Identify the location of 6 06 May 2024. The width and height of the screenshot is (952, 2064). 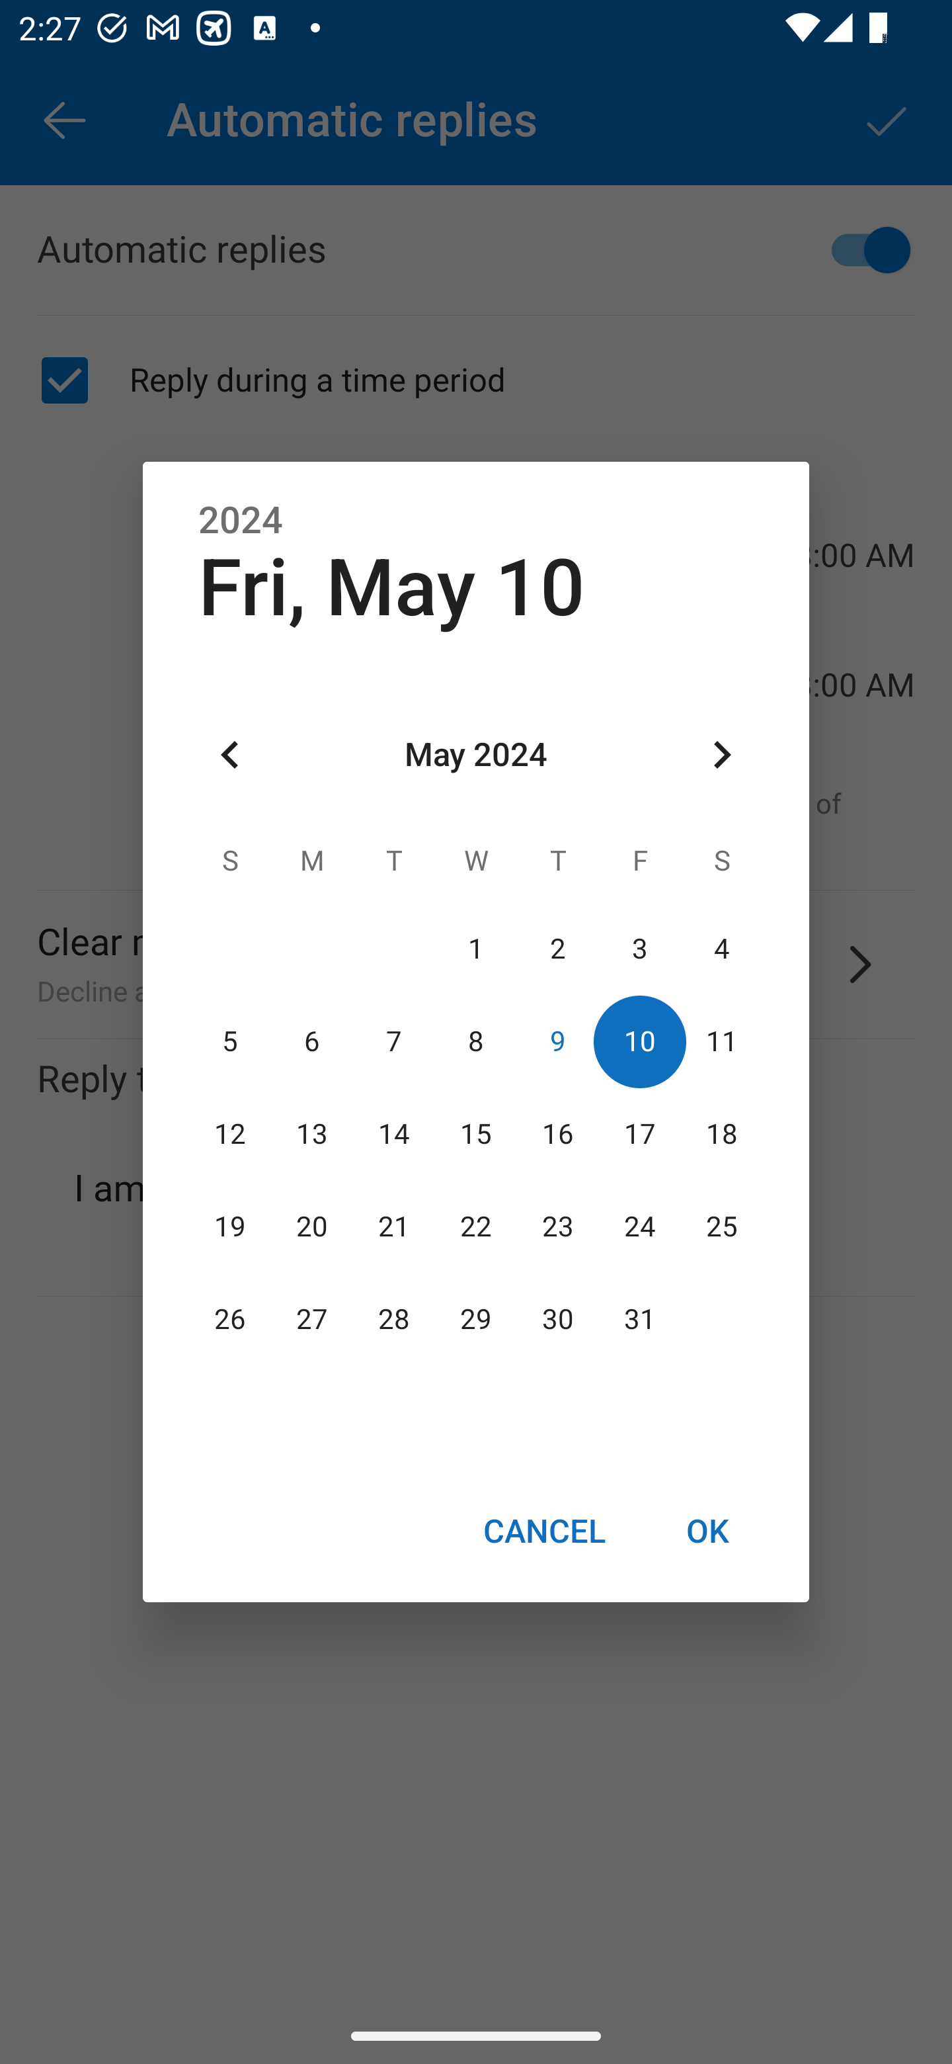
(312, 1041).